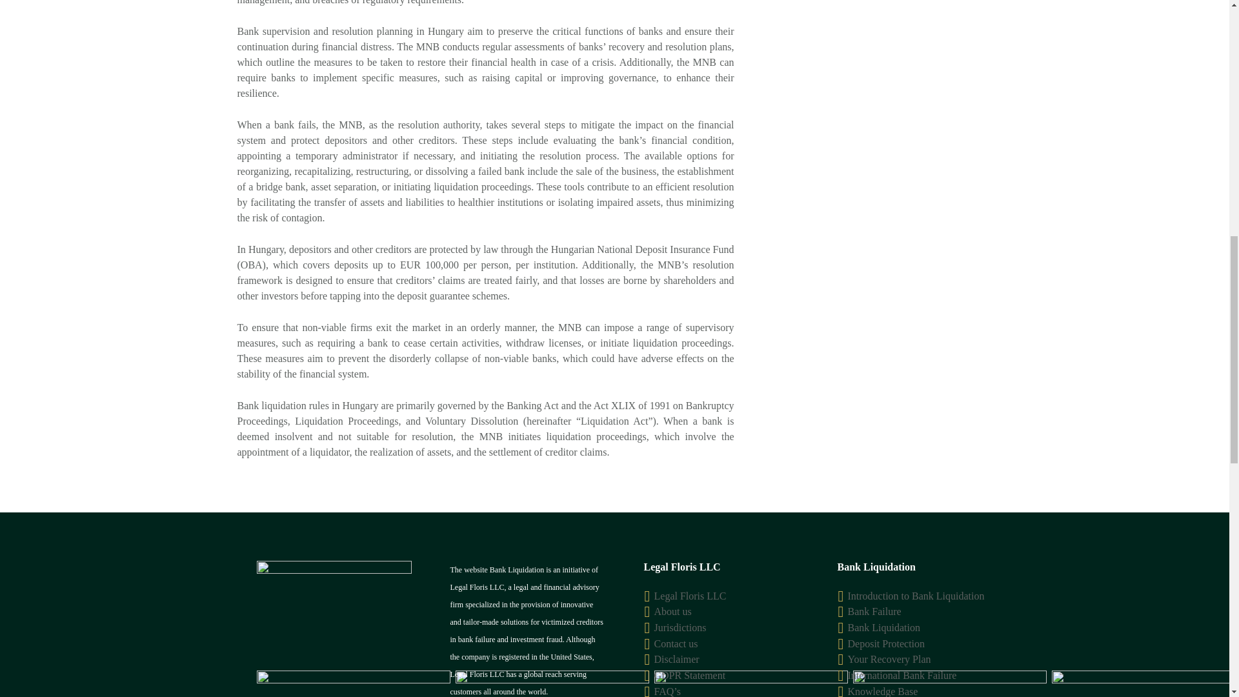 The image size is (1239, 697). Describe the element at coordinates (672, 611) in the screenshot. I see `About us` at that location.